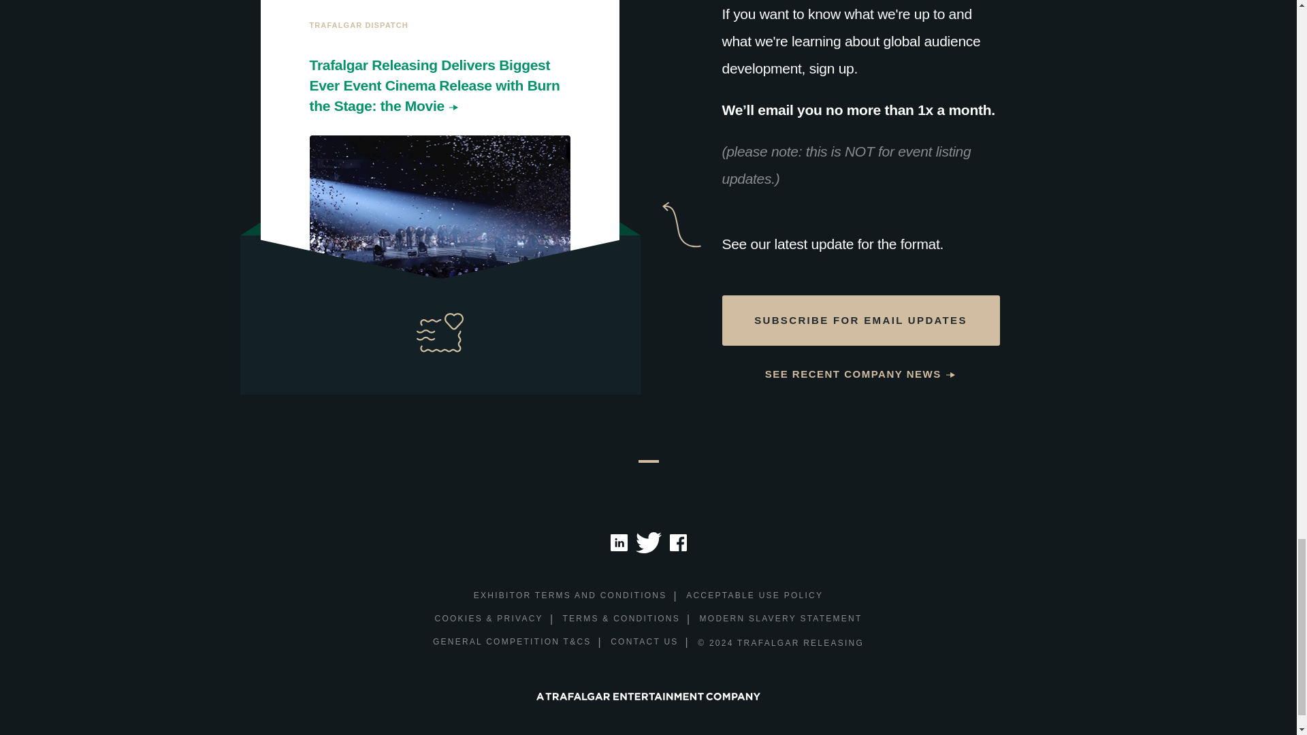  What do you see at coordinates (754, 596) in the screenshot?
I see `ACCEPTABLE USE POLICY` at bounding box center [754, 596].